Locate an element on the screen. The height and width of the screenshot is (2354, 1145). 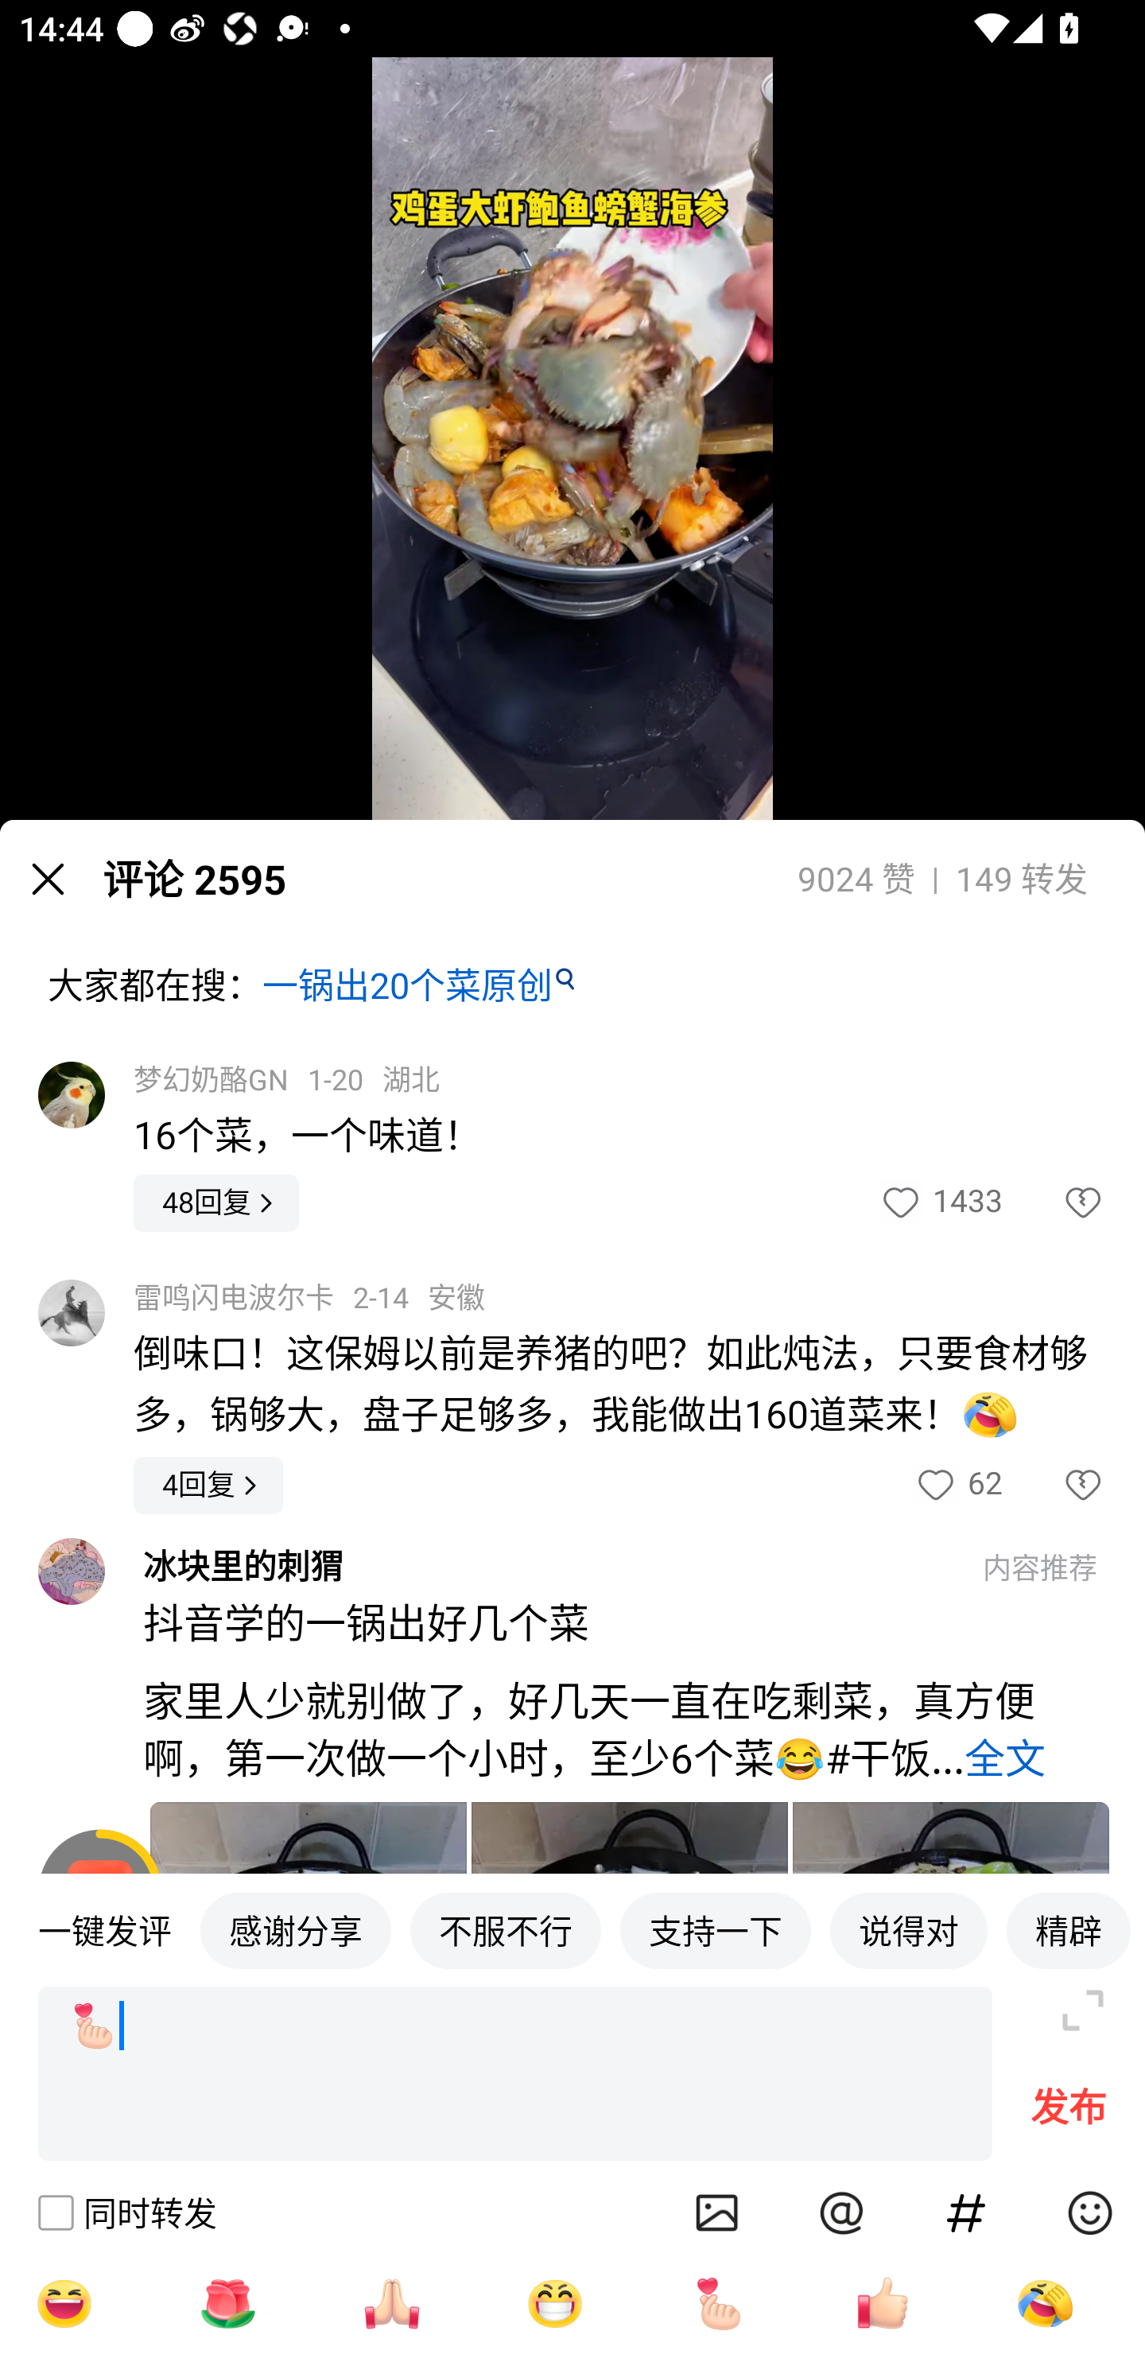
[比心] is located at coordinates (719, 2303).